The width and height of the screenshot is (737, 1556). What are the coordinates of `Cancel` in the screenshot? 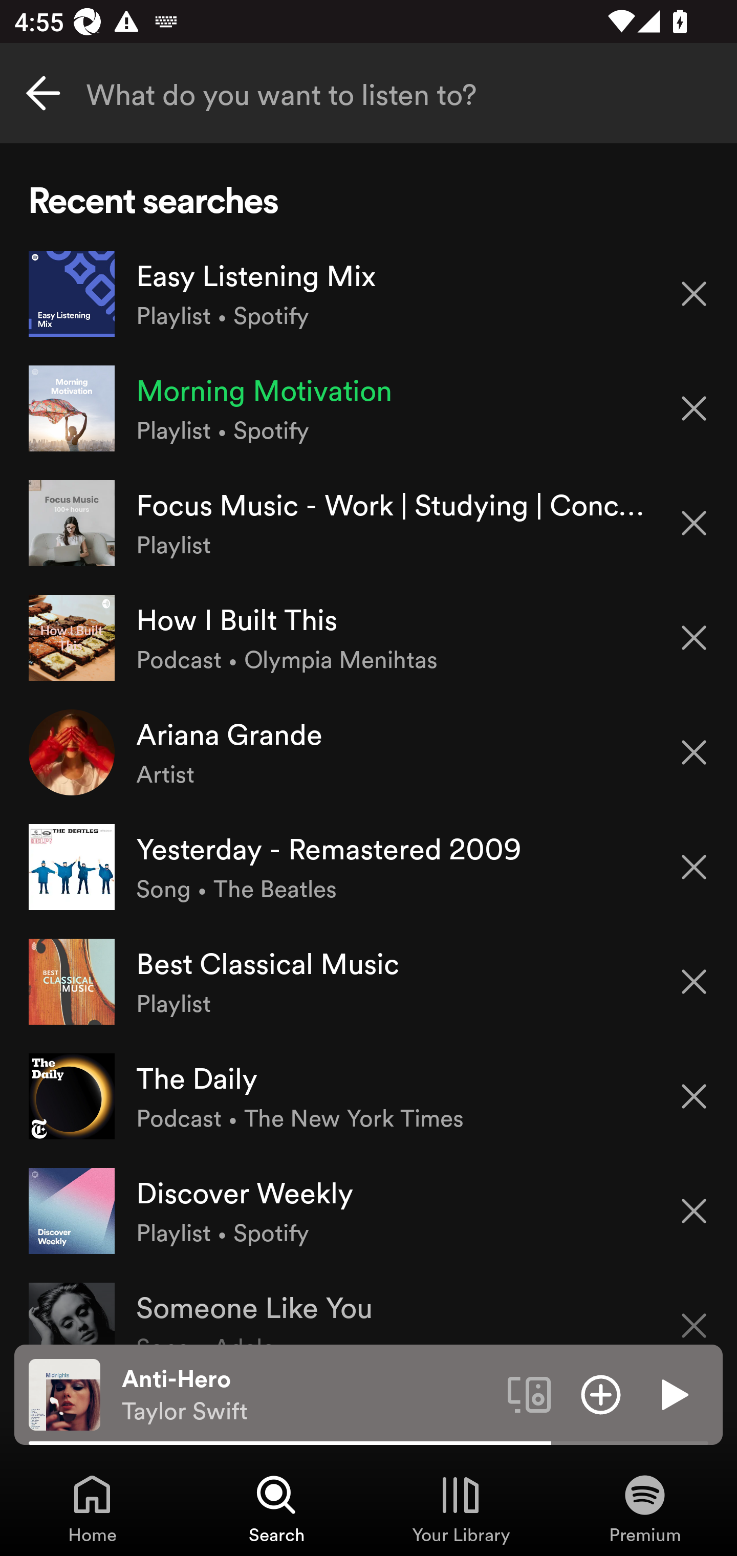 It's located at (43, 93).